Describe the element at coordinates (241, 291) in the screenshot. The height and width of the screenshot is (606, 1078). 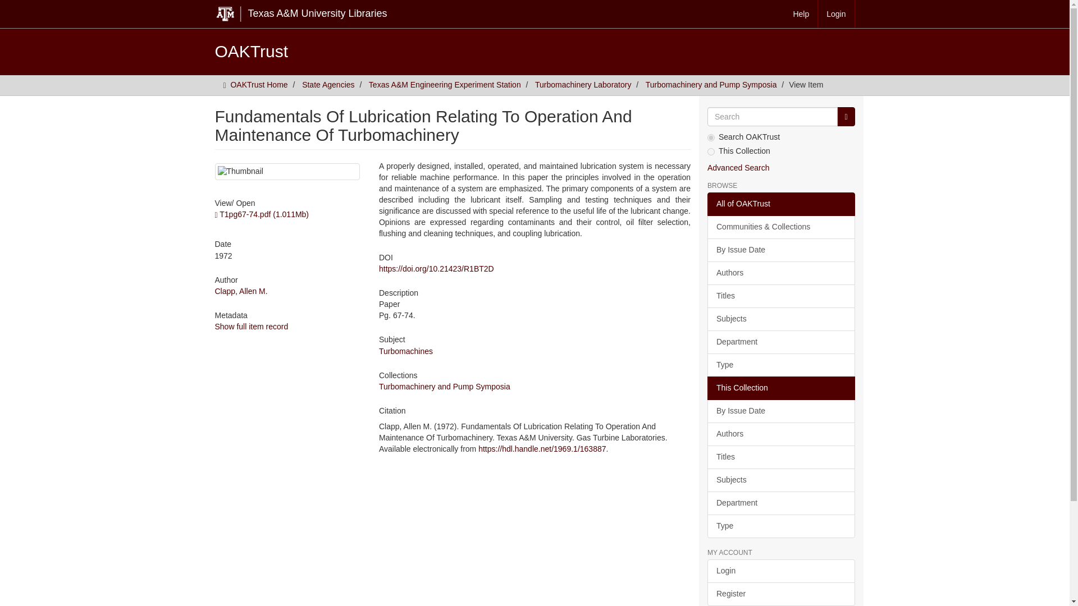
I see `Clapp, Allen M.` at that location.